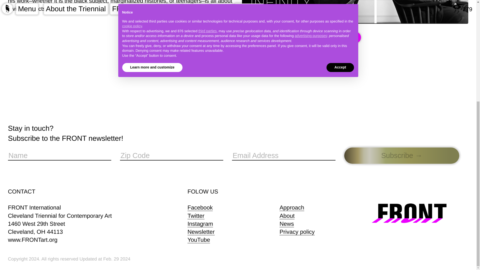  Describe the element at coordinates (201, 231) in the screenshot. I see `Newsletter` at that location.